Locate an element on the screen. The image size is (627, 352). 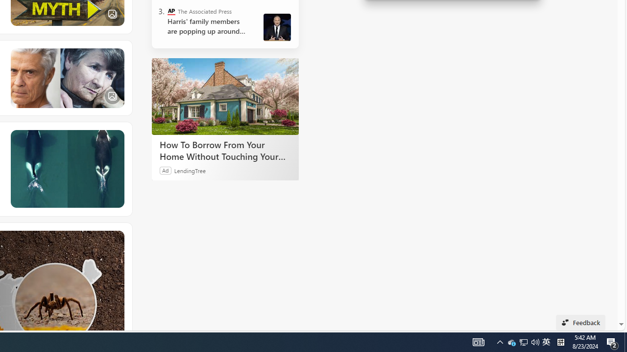
Show desktop is located at coordinates (524, 342).